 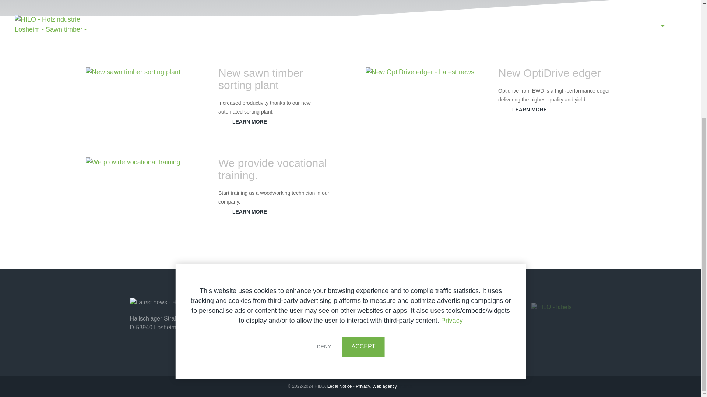 What do you see at coordinates (435, 339) in the screenshot?
I see `LinkedIn` at bounding box center [435, 339].